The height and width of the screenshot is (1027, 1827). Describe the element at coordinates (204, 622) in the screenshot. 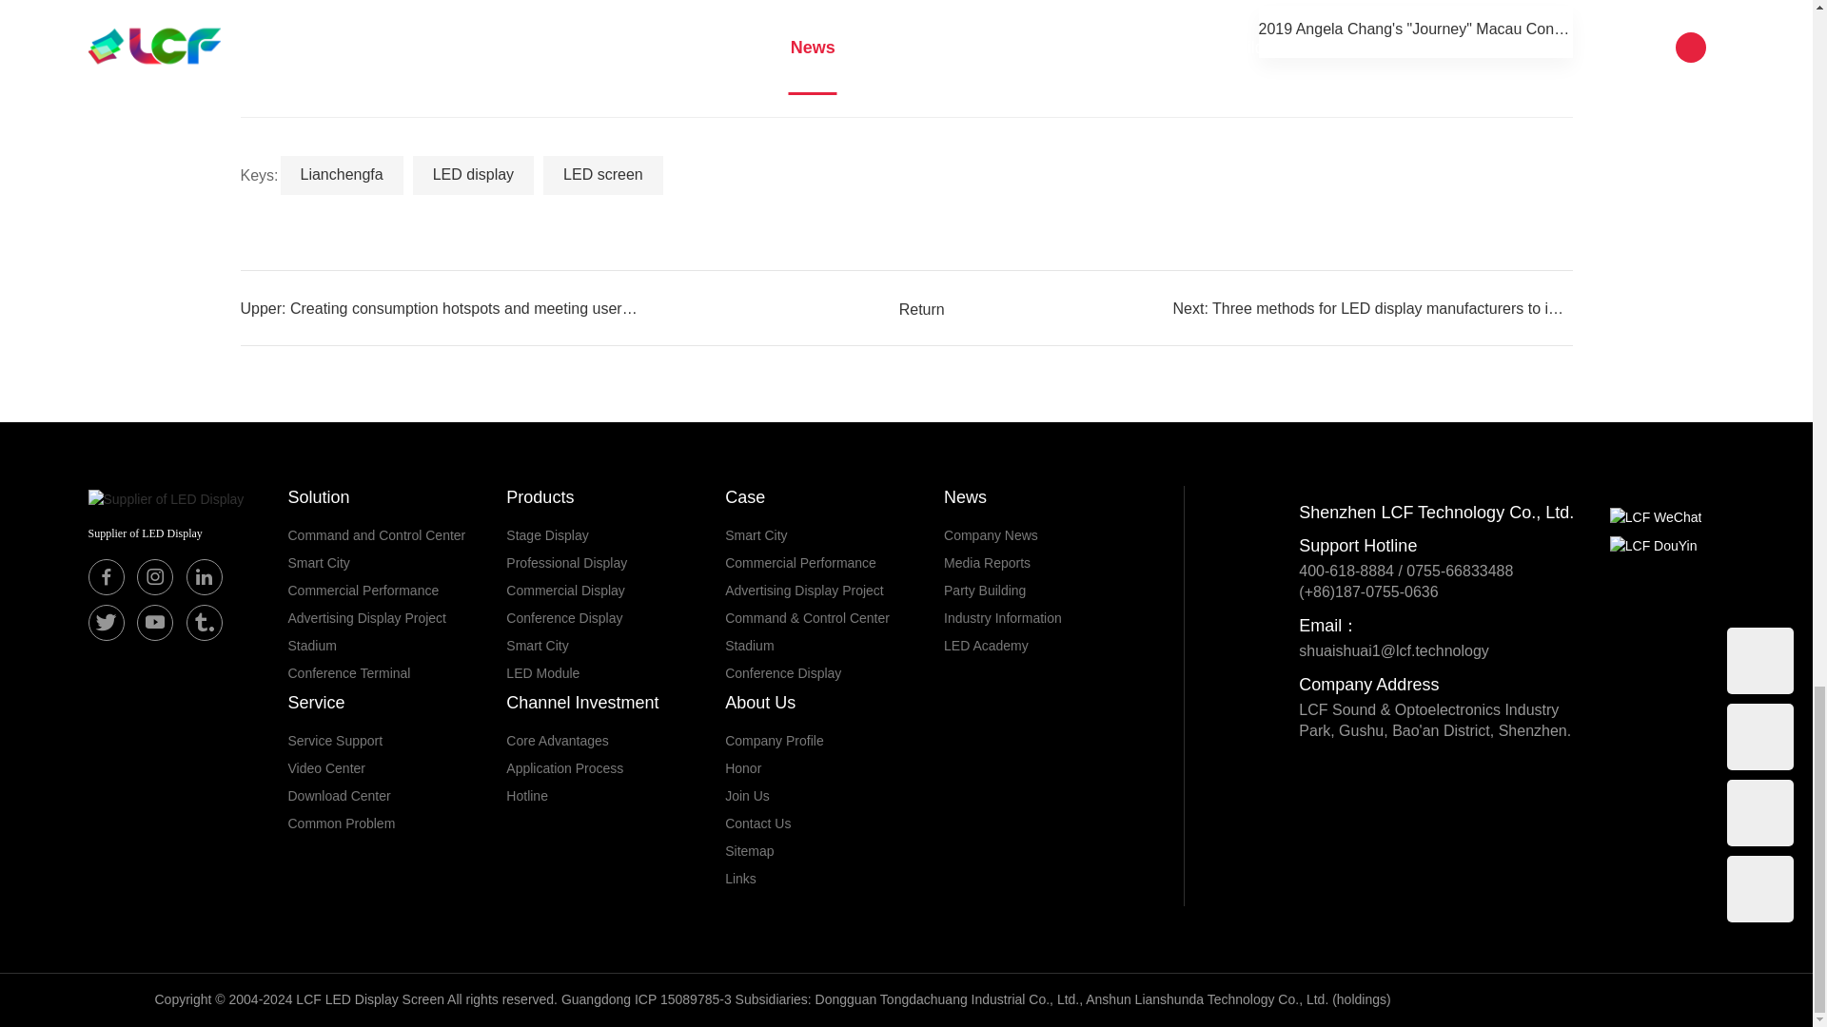

I see `LCF Tumblr` at that location.